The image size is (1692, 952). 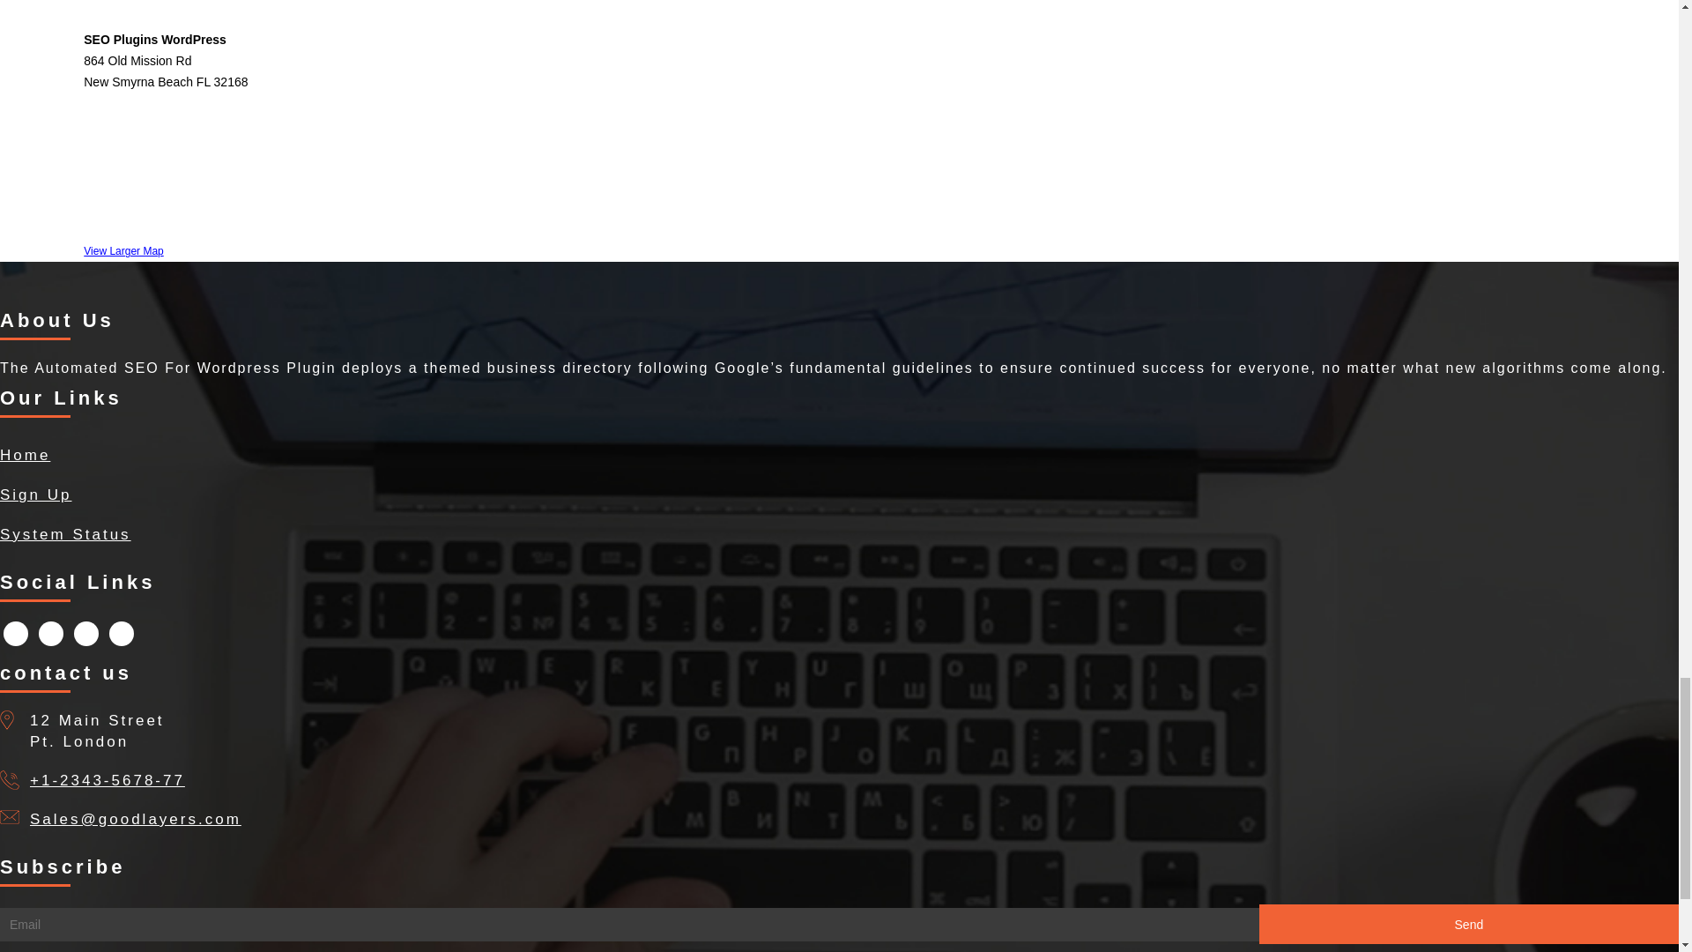 What do you see at coordinates (35, 495) in the screenshot?
I see `Sign Up` at bounding box center [35, 495].